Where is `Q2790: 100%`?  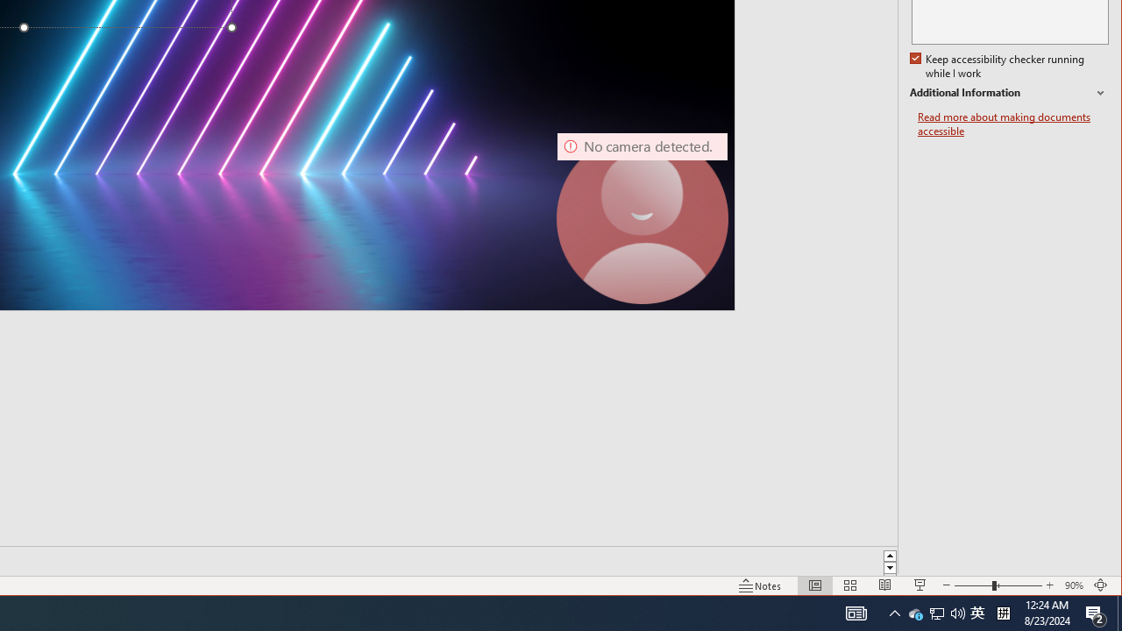 Q2790: 100% is located at coordinates (957, 613).